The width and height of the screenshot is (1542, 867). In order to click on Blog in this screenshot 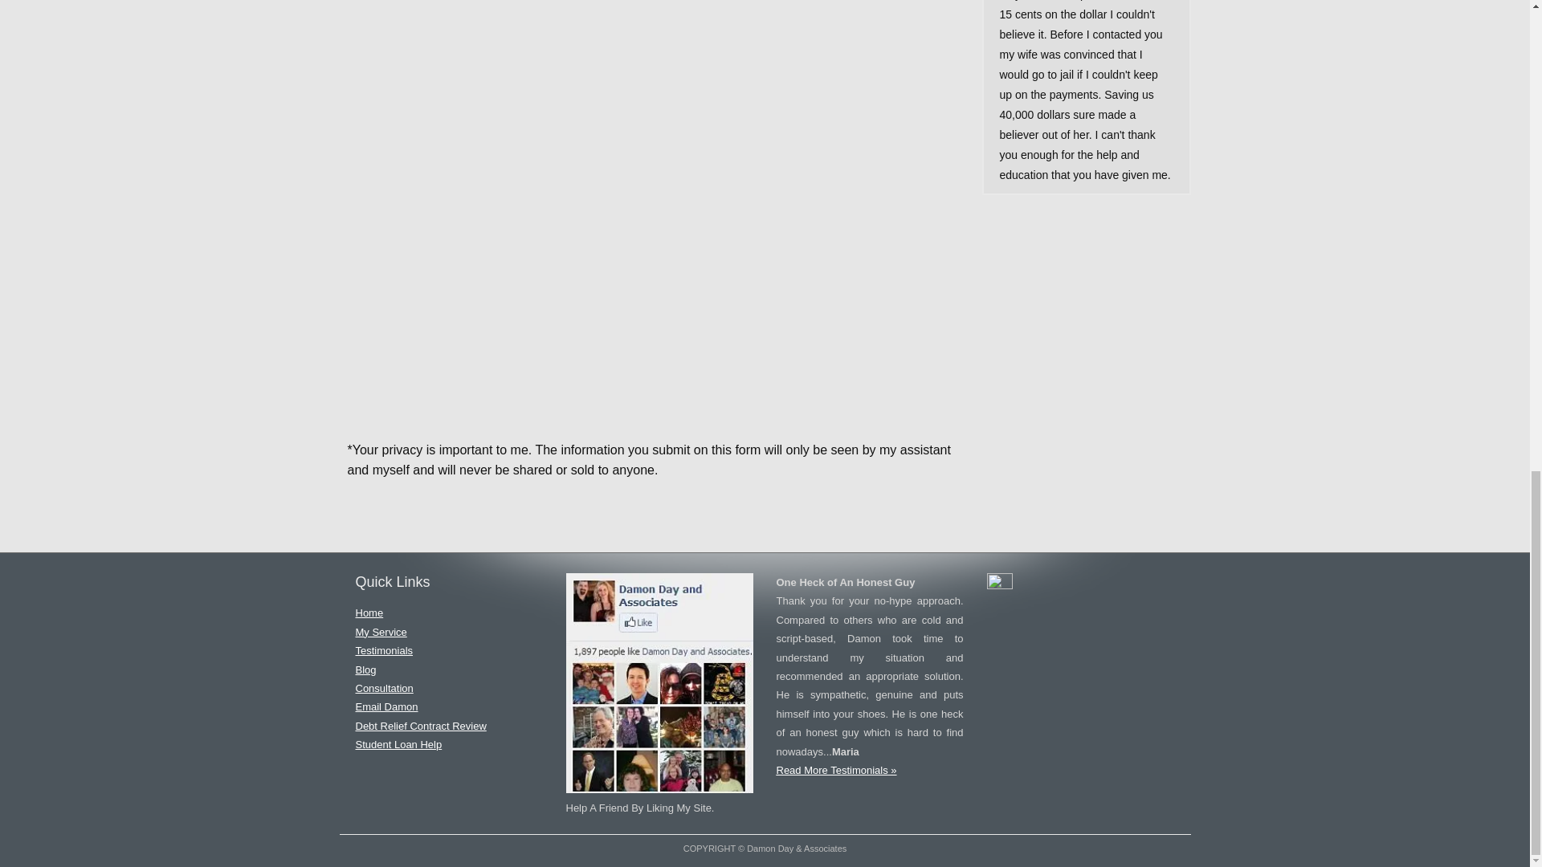, I will do `click(365, 670)`.